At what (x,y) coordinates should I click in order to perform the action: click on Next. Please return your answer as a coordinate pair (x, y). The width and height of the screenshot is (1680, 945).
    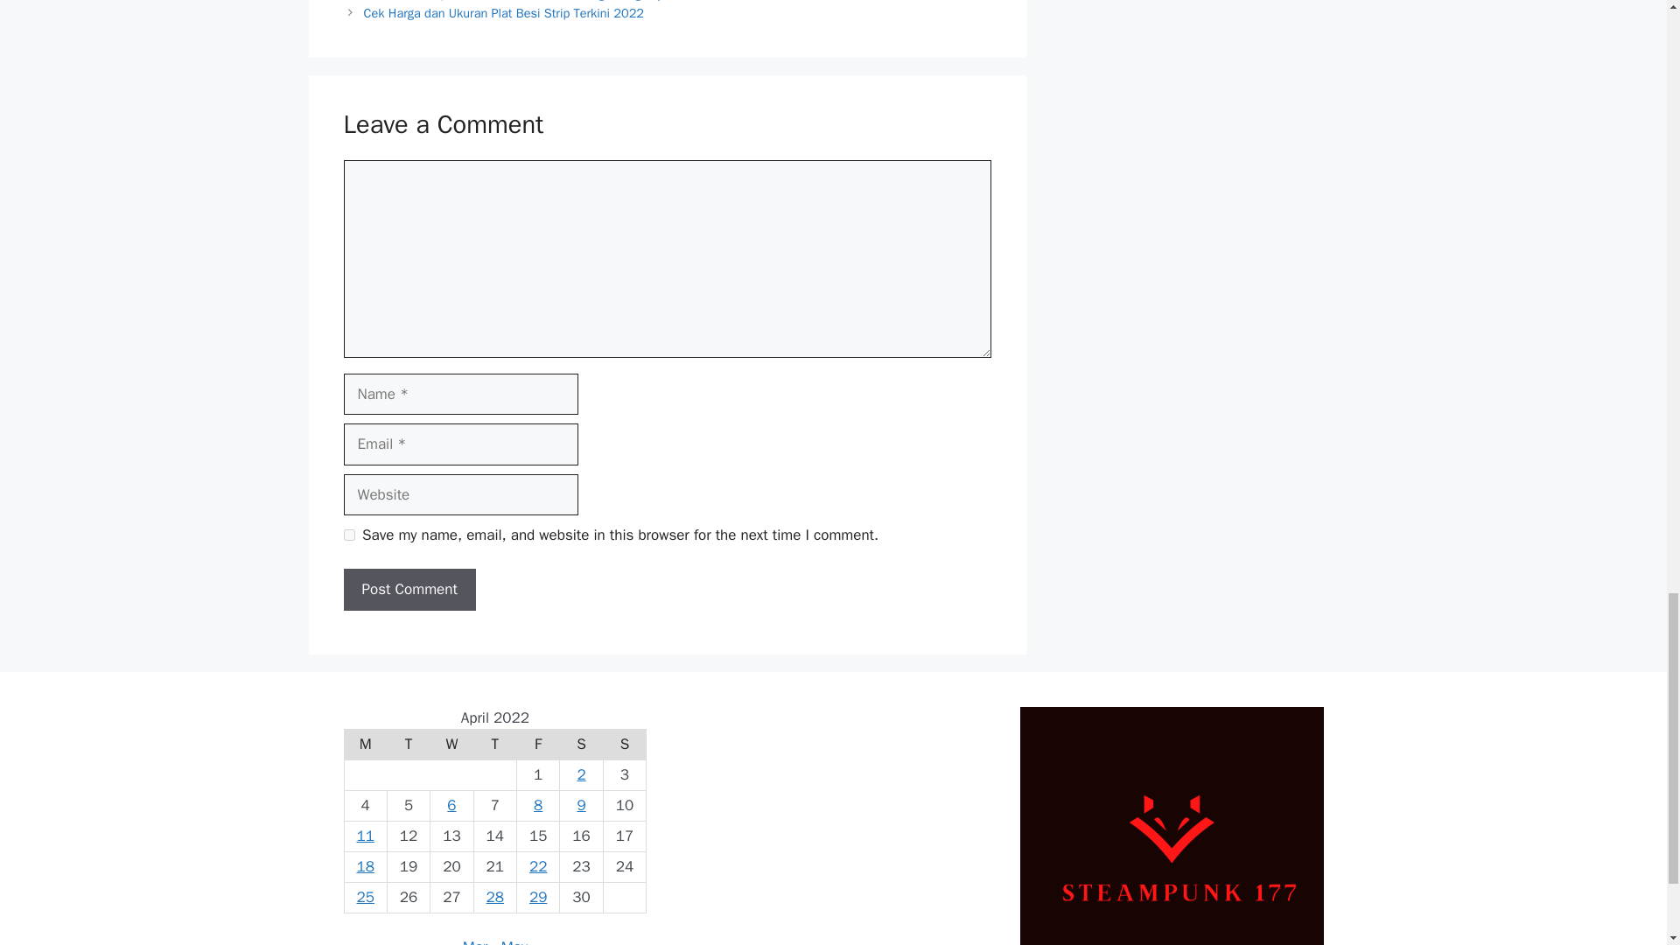
    Looking at the image, I should click on (504, 12).